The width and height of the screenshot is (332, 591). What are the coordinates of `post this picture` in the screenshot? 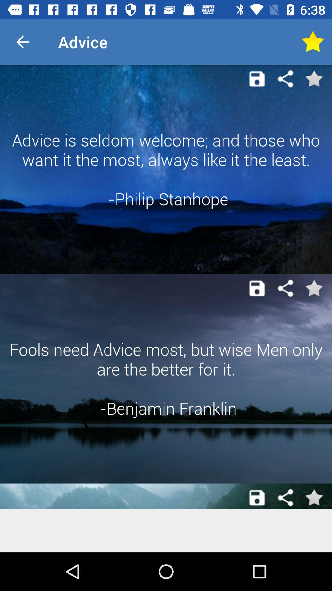 It's located at (257, 79).